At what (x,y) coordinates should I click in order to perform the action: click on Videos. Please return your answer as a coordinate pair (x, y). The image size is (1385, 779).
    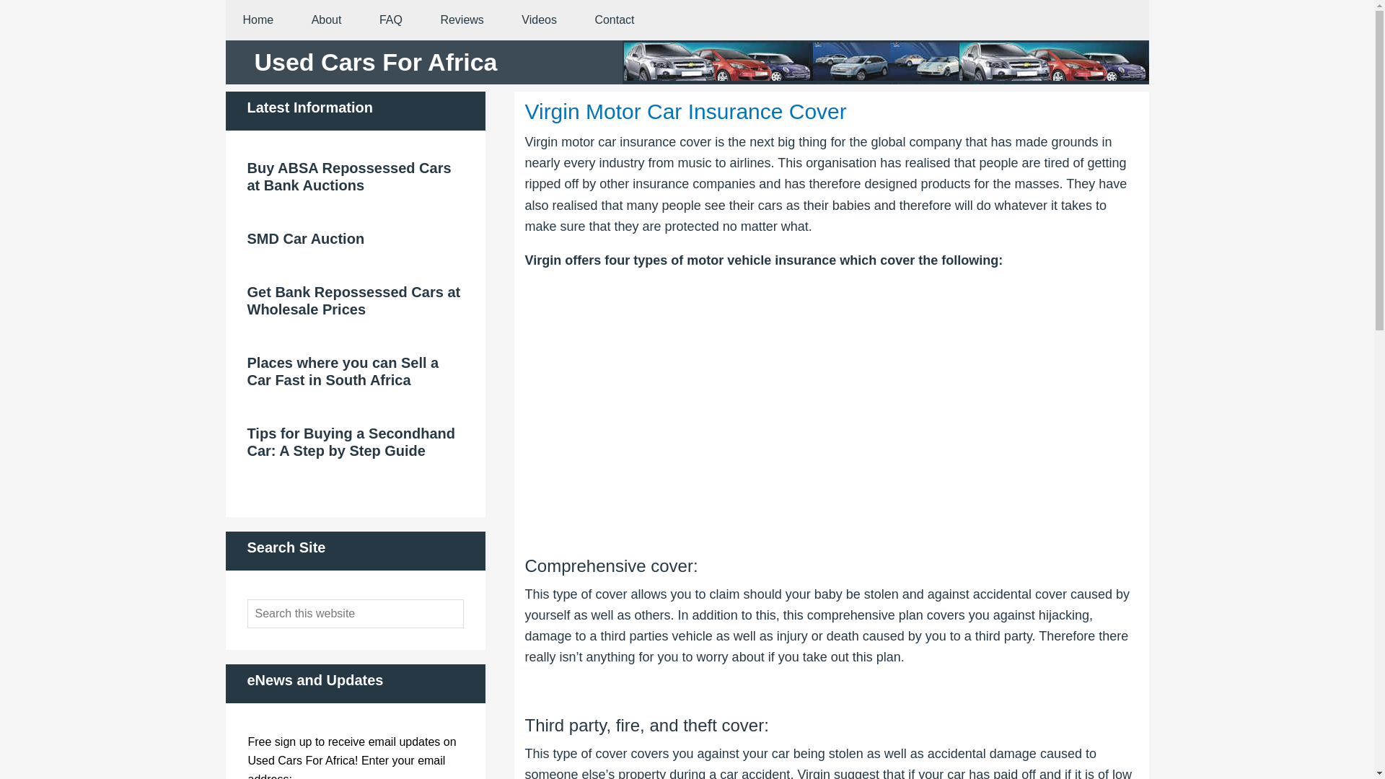
    Looking at the image, I should click on (539, 20).